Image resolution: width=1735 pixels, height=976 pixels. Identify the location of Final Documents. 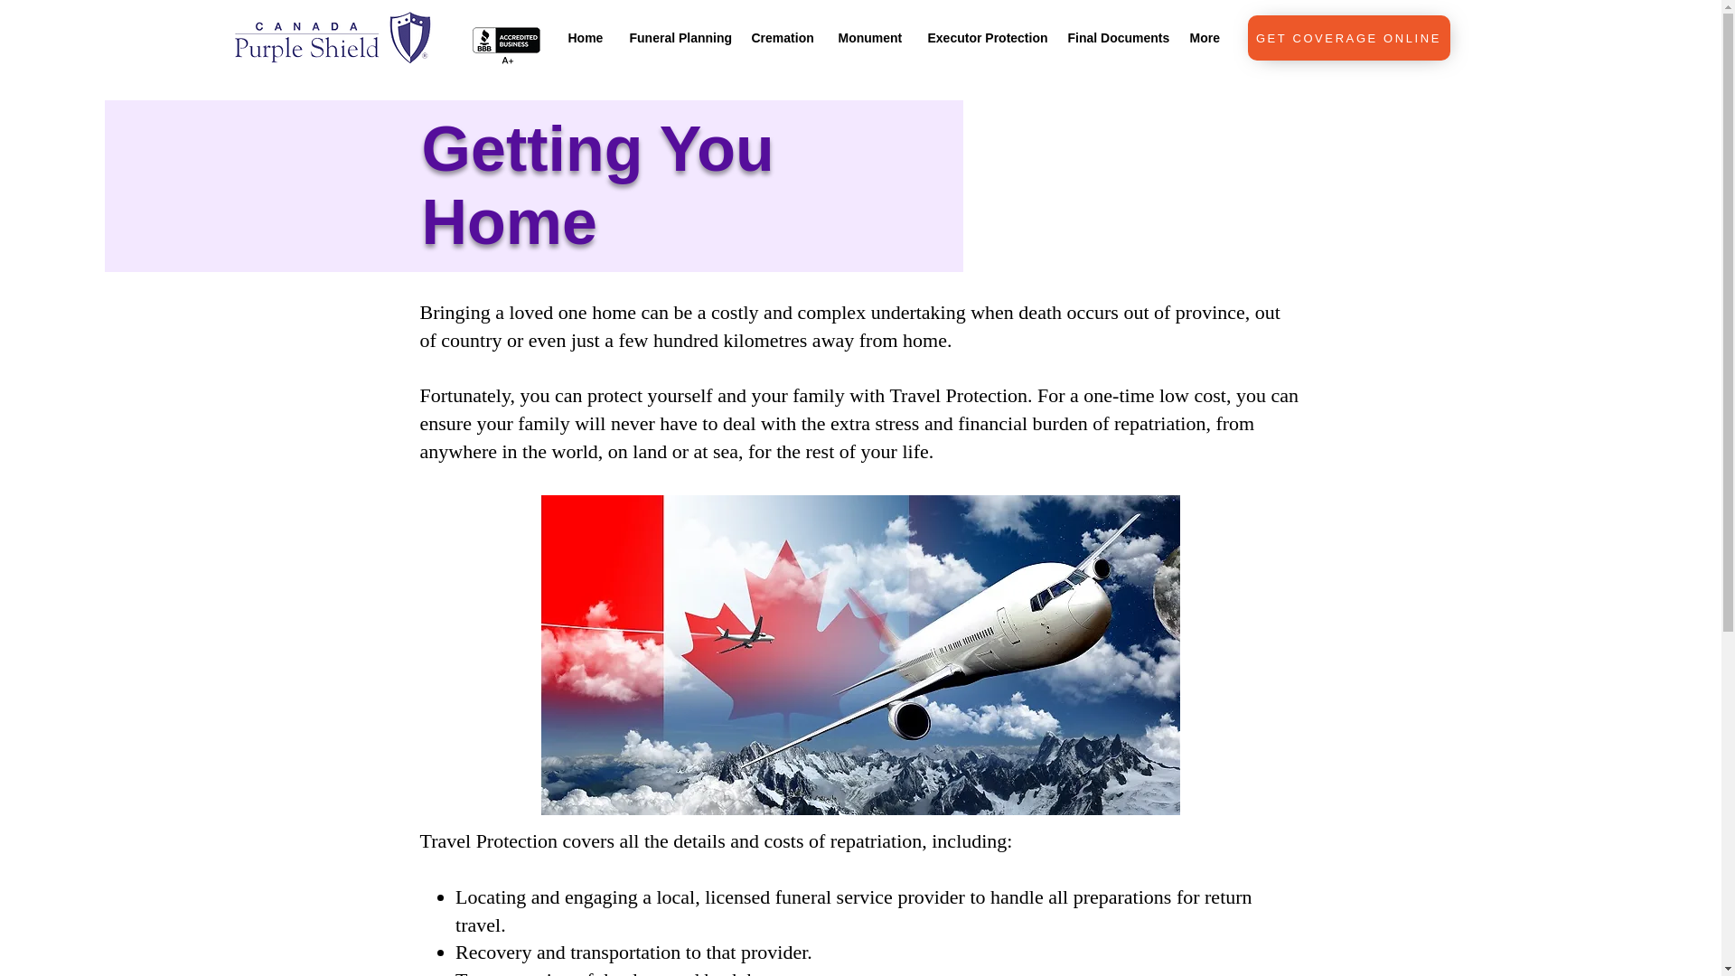
(1114, 38).